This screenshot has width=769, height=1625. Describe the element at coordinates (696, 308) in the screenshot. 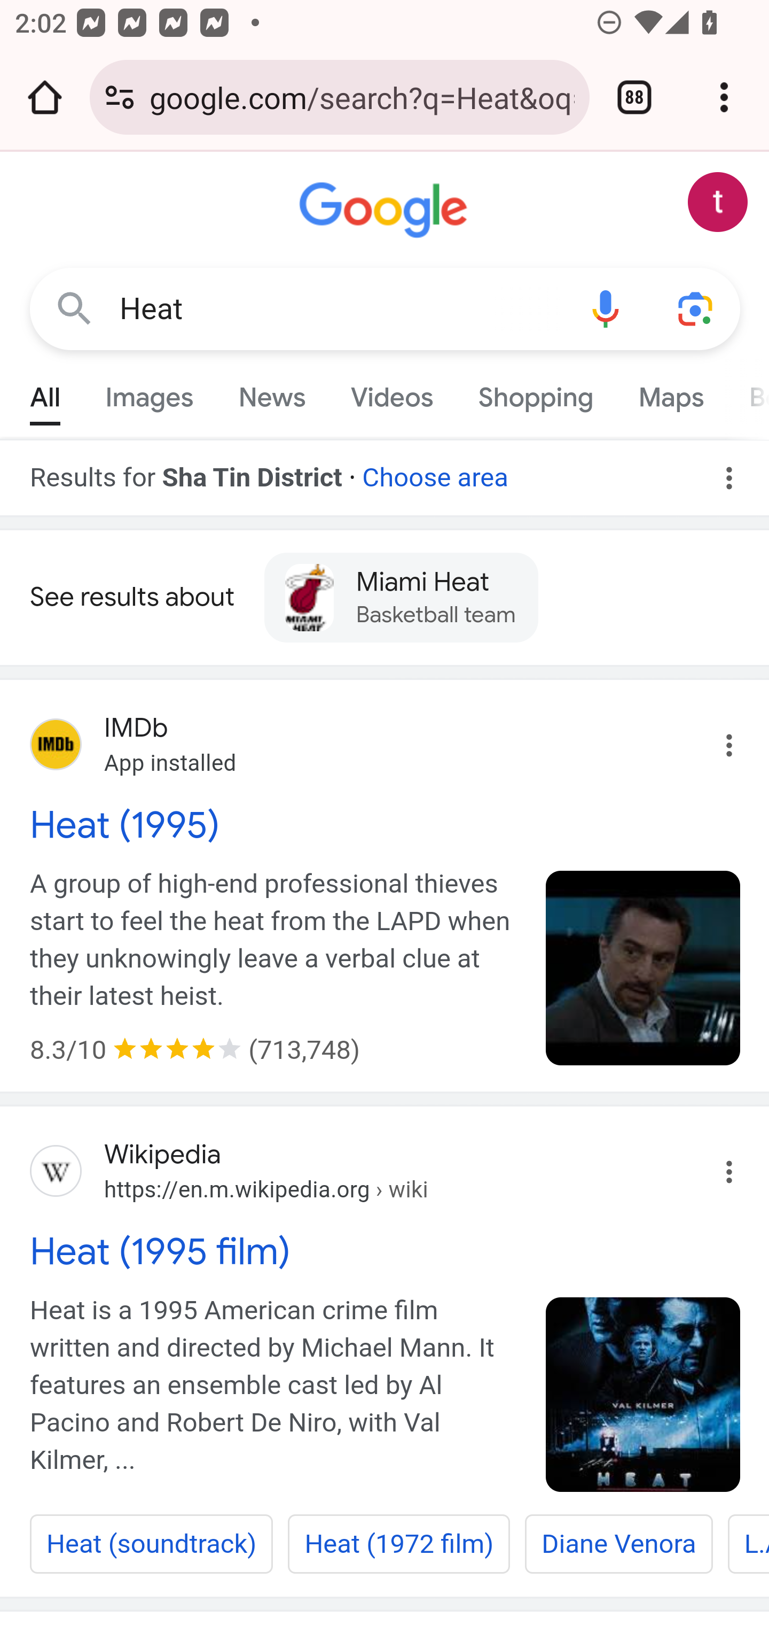

I see `Search using your camera or photos` at that location.